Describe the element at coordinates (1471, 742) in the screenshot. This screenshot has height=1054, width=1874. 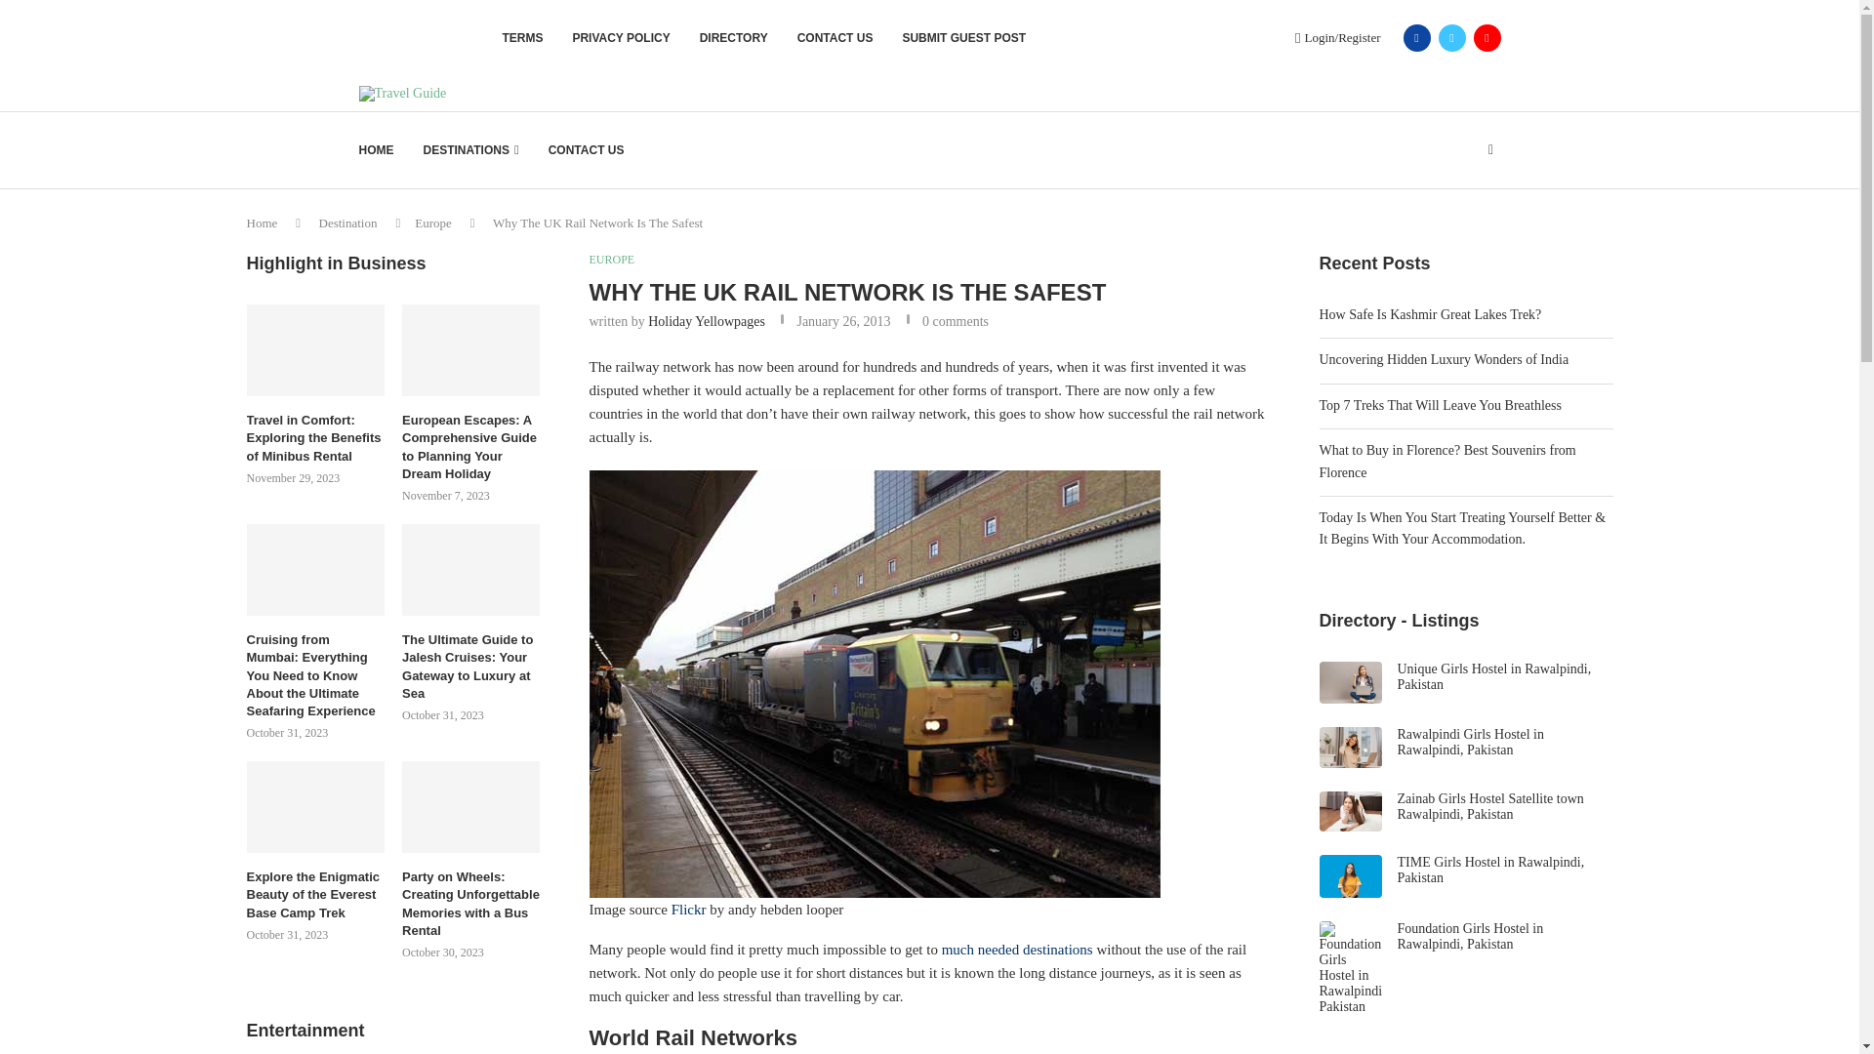
I see `Rawalpindi Girls Hostel in Rawalpindi, Pakistan` at that location.